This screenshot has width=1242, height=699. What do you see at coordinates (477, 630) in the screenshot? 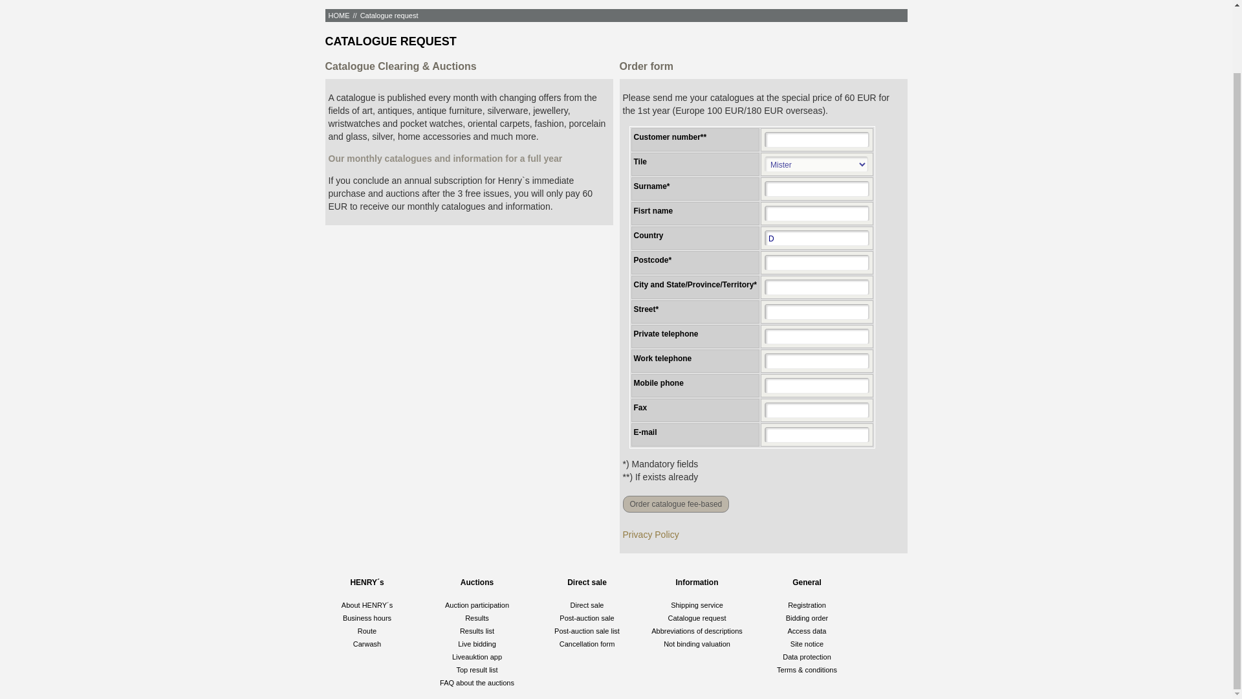
I see `Results list` at bounding box center [477, 630].